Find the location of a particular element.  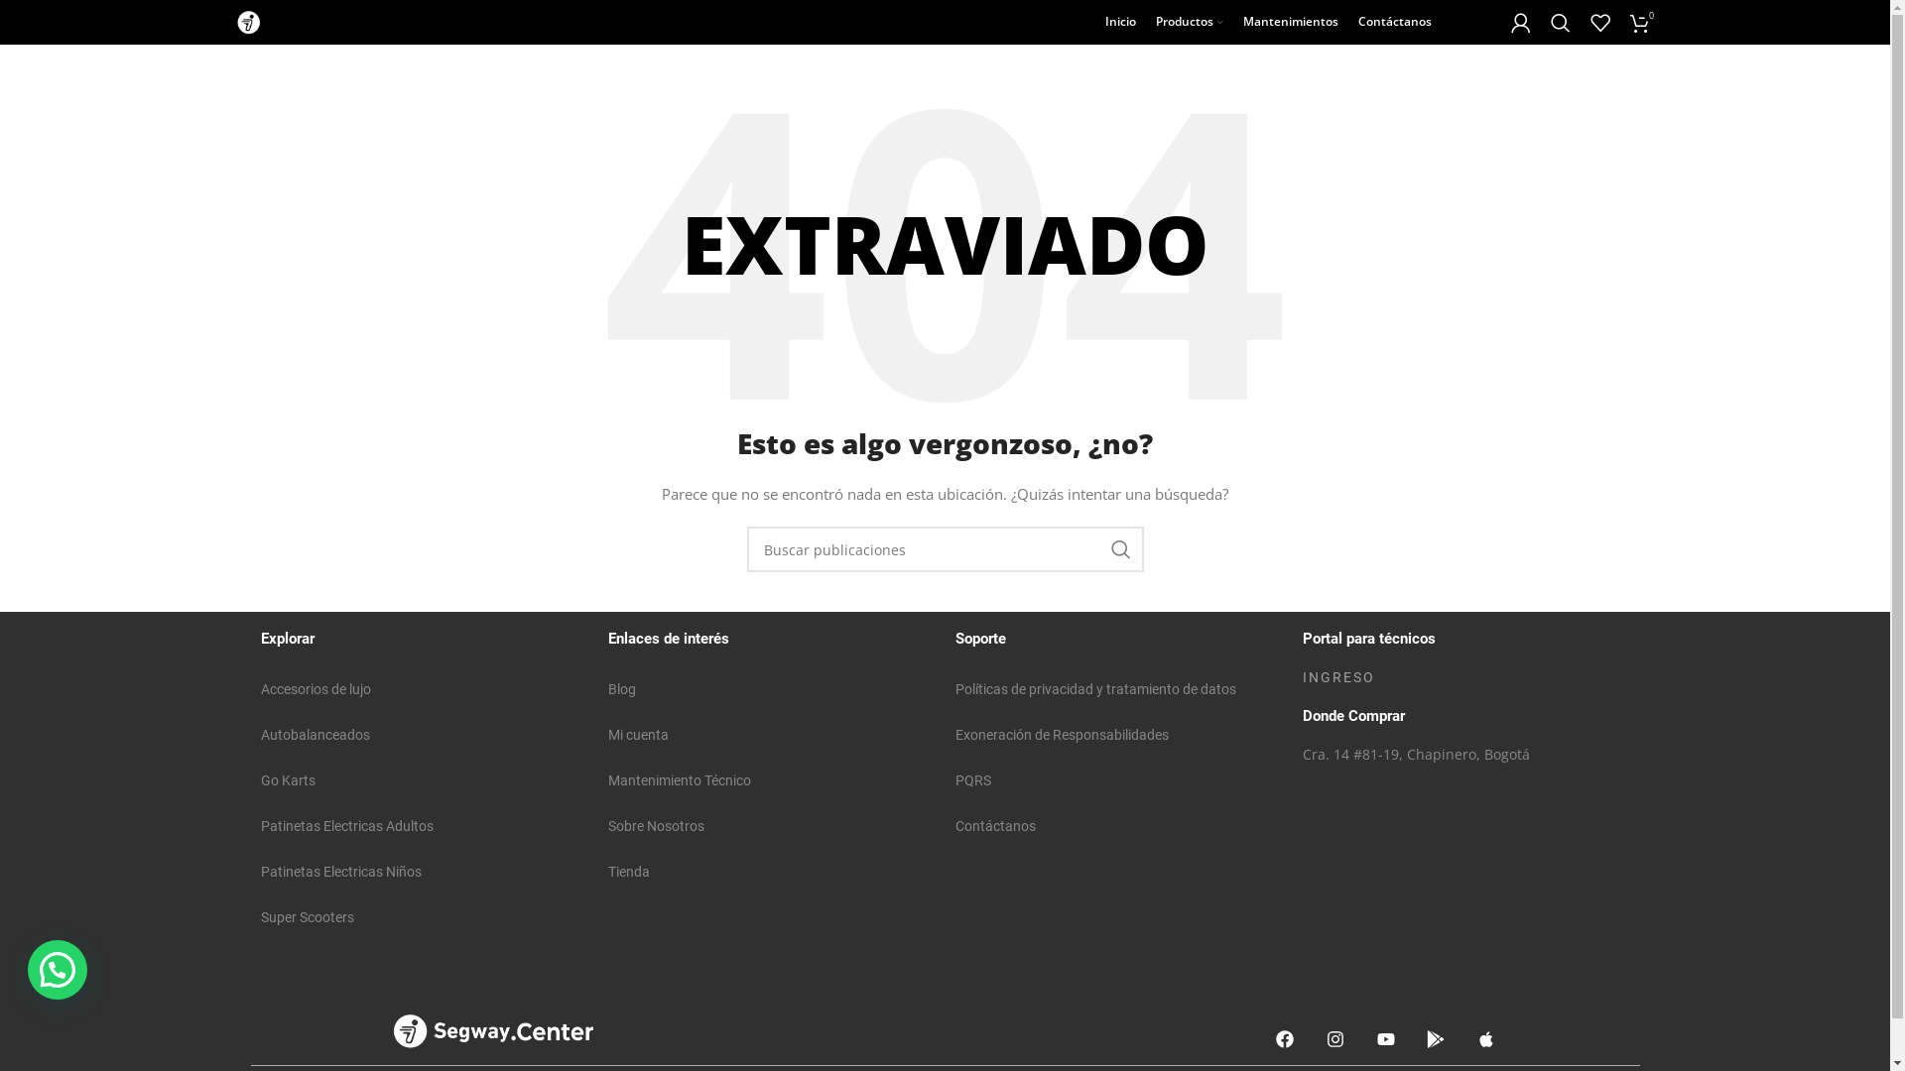

INGRESO is located at coordinates (1465, 677).